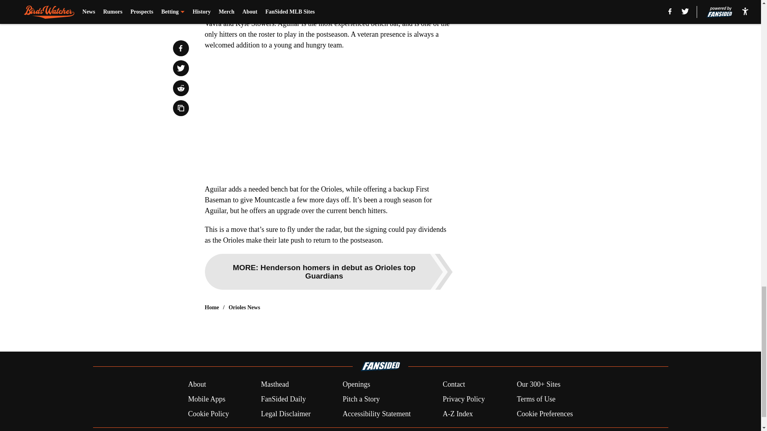 The image size is (767, 431). Describe the element at coordinates (275, 385) in the screenshot. I see `Masthead` at that location.